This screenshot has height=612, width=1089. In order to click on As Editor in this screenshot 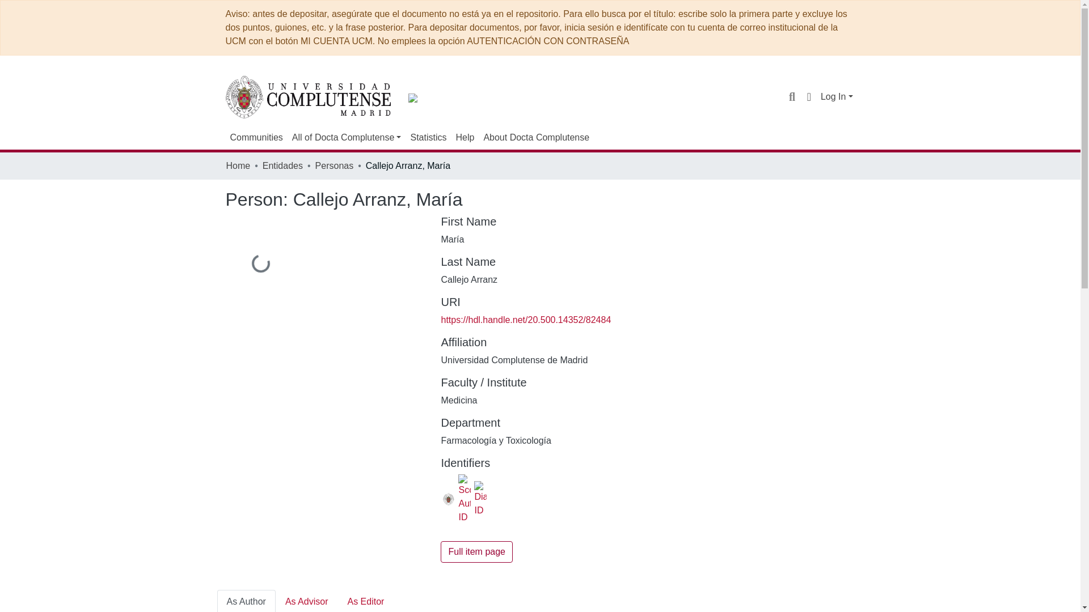, I will do `click(365, 601)`.